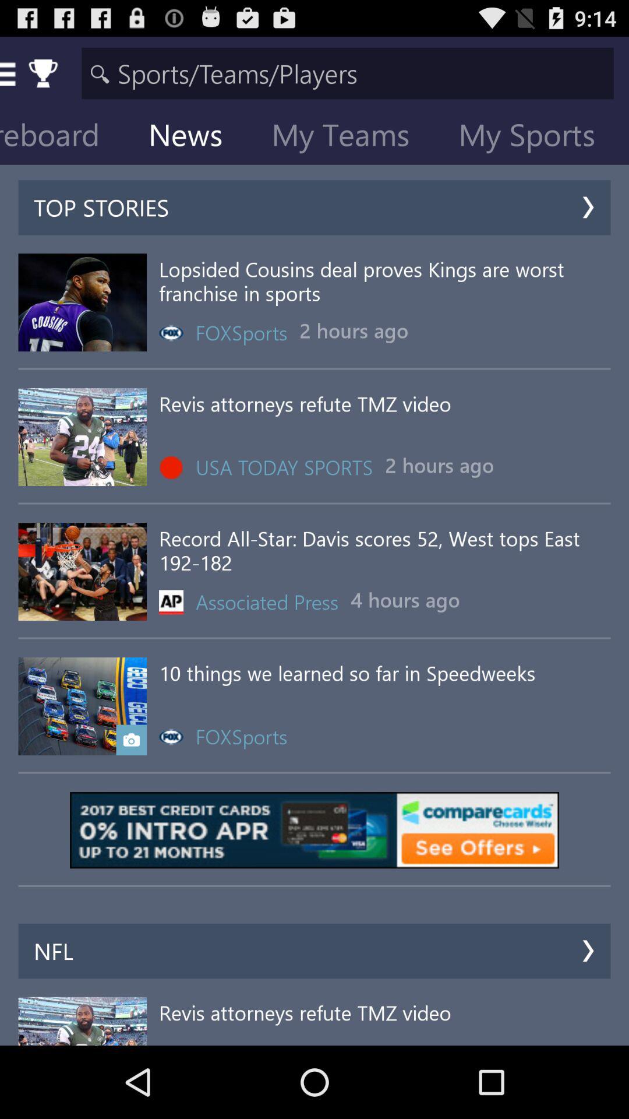  Describe the element at coordinates (195, 138) in the screenshot. I see `launch the item above top stories` at that location.